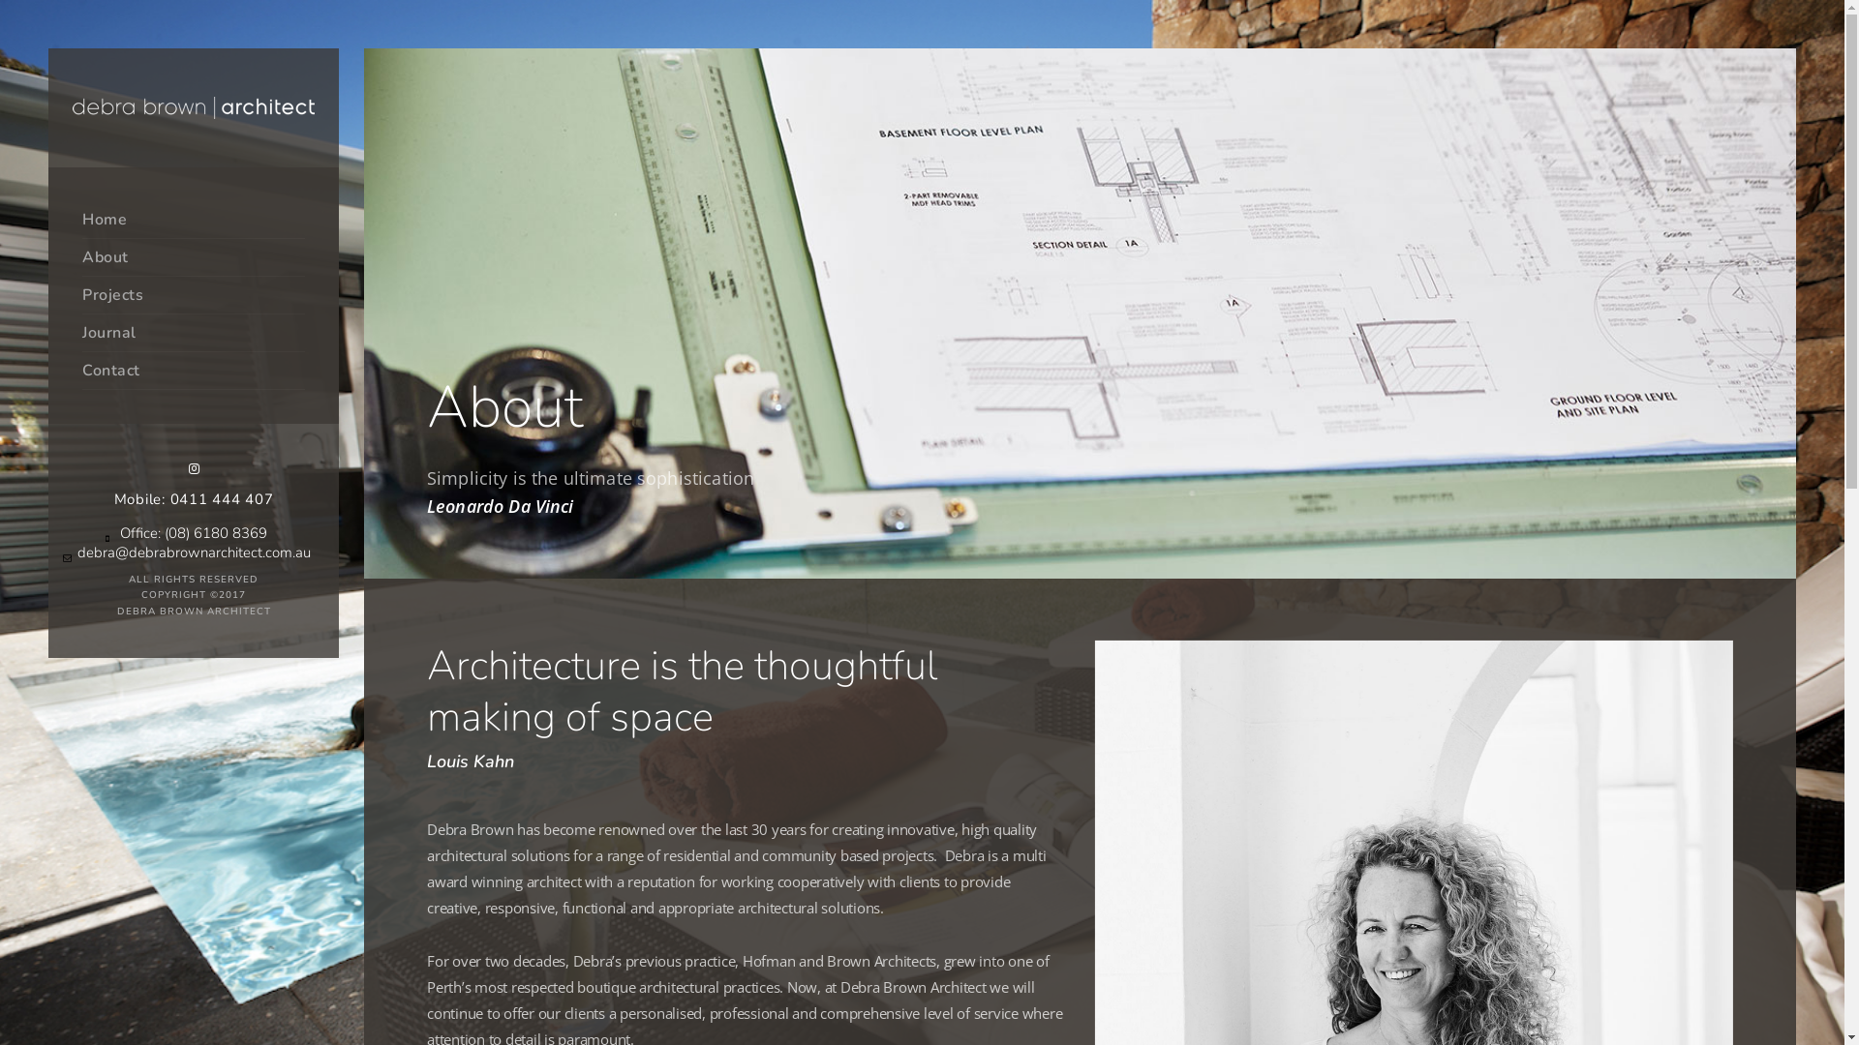  Describe the element at coordinates (194, 296) in the screenshot. I see `Projects` at that location.